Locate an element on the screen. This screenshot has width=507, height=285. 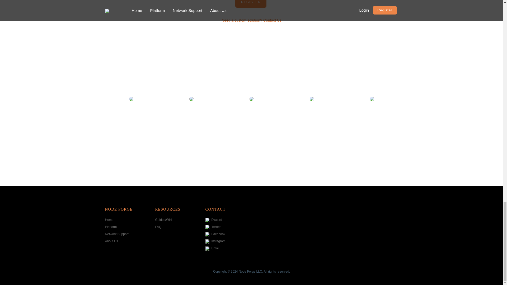
About Us is located at coordinates (111, 241).